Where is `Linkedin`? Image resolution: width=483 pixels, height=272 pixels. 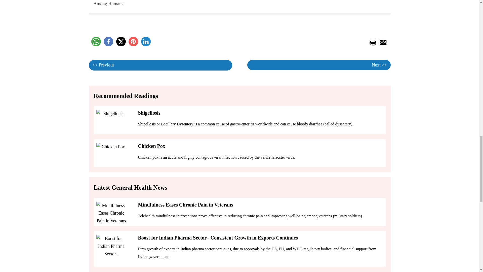 Linkedin is located at coordinates (145, 41).